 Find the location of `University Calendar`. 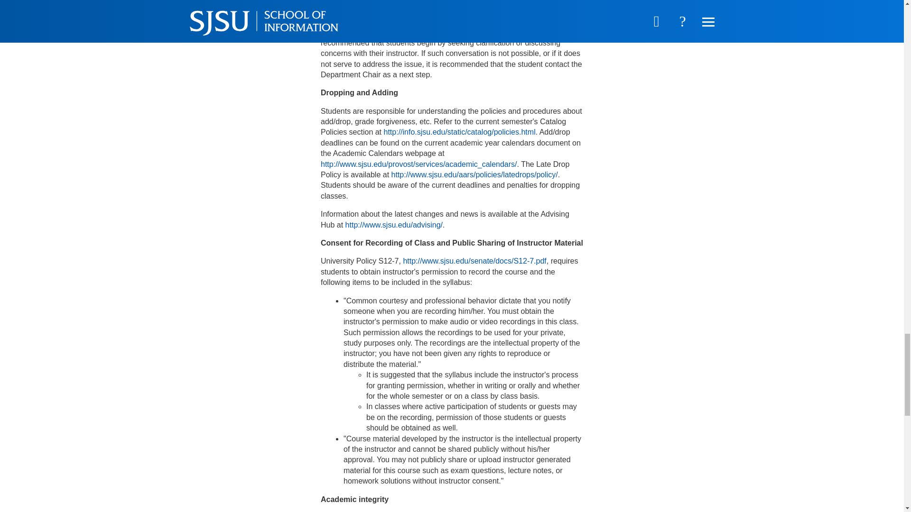

University Calendar is located at coordinates (418, 164).